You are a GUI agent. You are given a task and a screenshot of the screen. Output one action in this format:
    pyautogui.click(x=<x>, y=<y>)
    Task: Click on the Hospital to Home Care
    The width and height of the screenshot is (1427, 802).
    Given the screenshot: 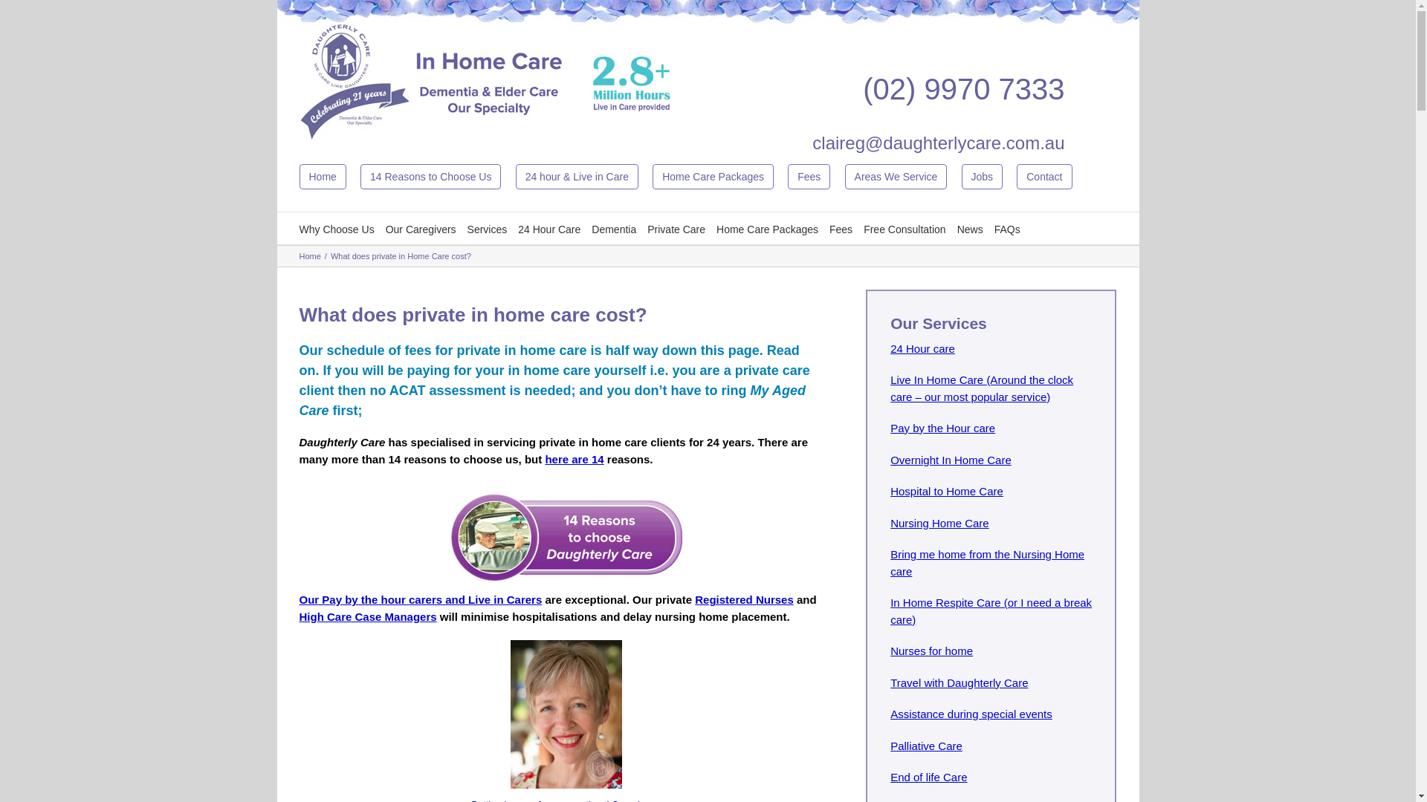 What is the action you would take?
    pyautogui.click(x=947, y=492)
    